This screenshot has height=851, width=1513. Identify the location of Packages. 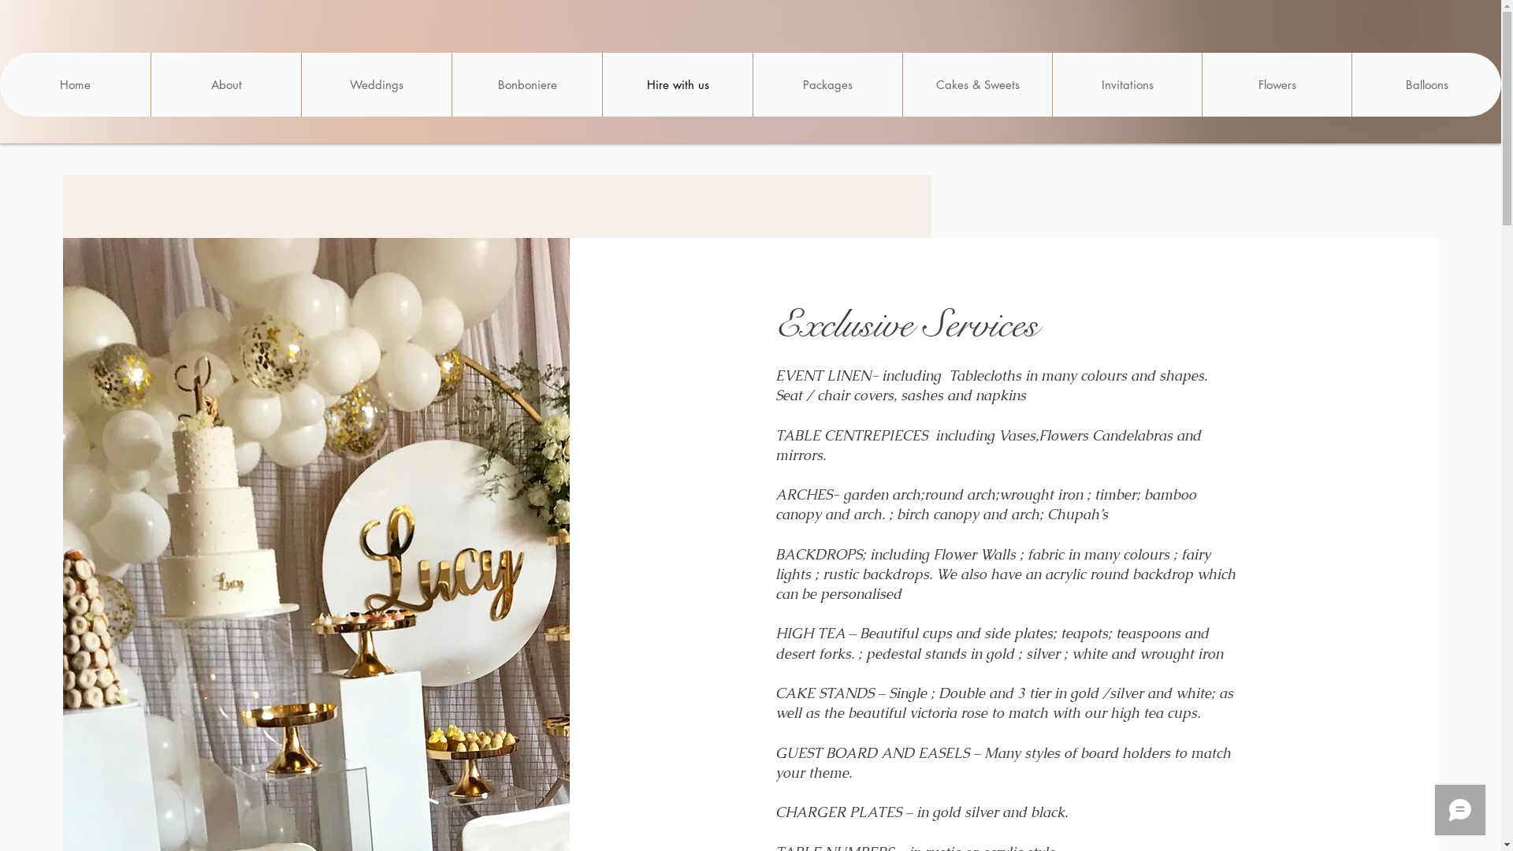
(827, 85).